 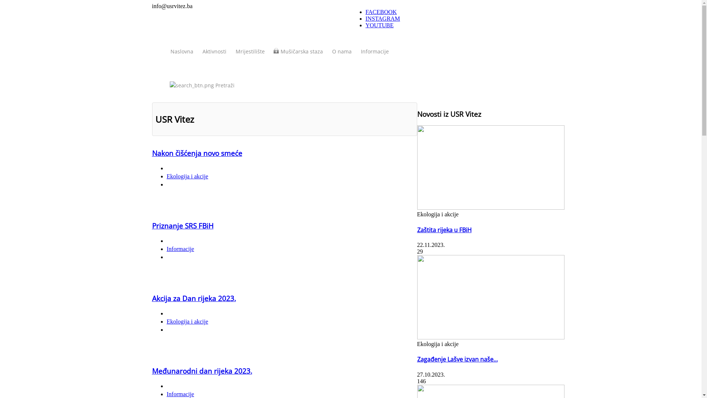 What do you see at coordinates (180, 249) in the screenshot?
I see `Informacije` at bounding box center [180, 249].